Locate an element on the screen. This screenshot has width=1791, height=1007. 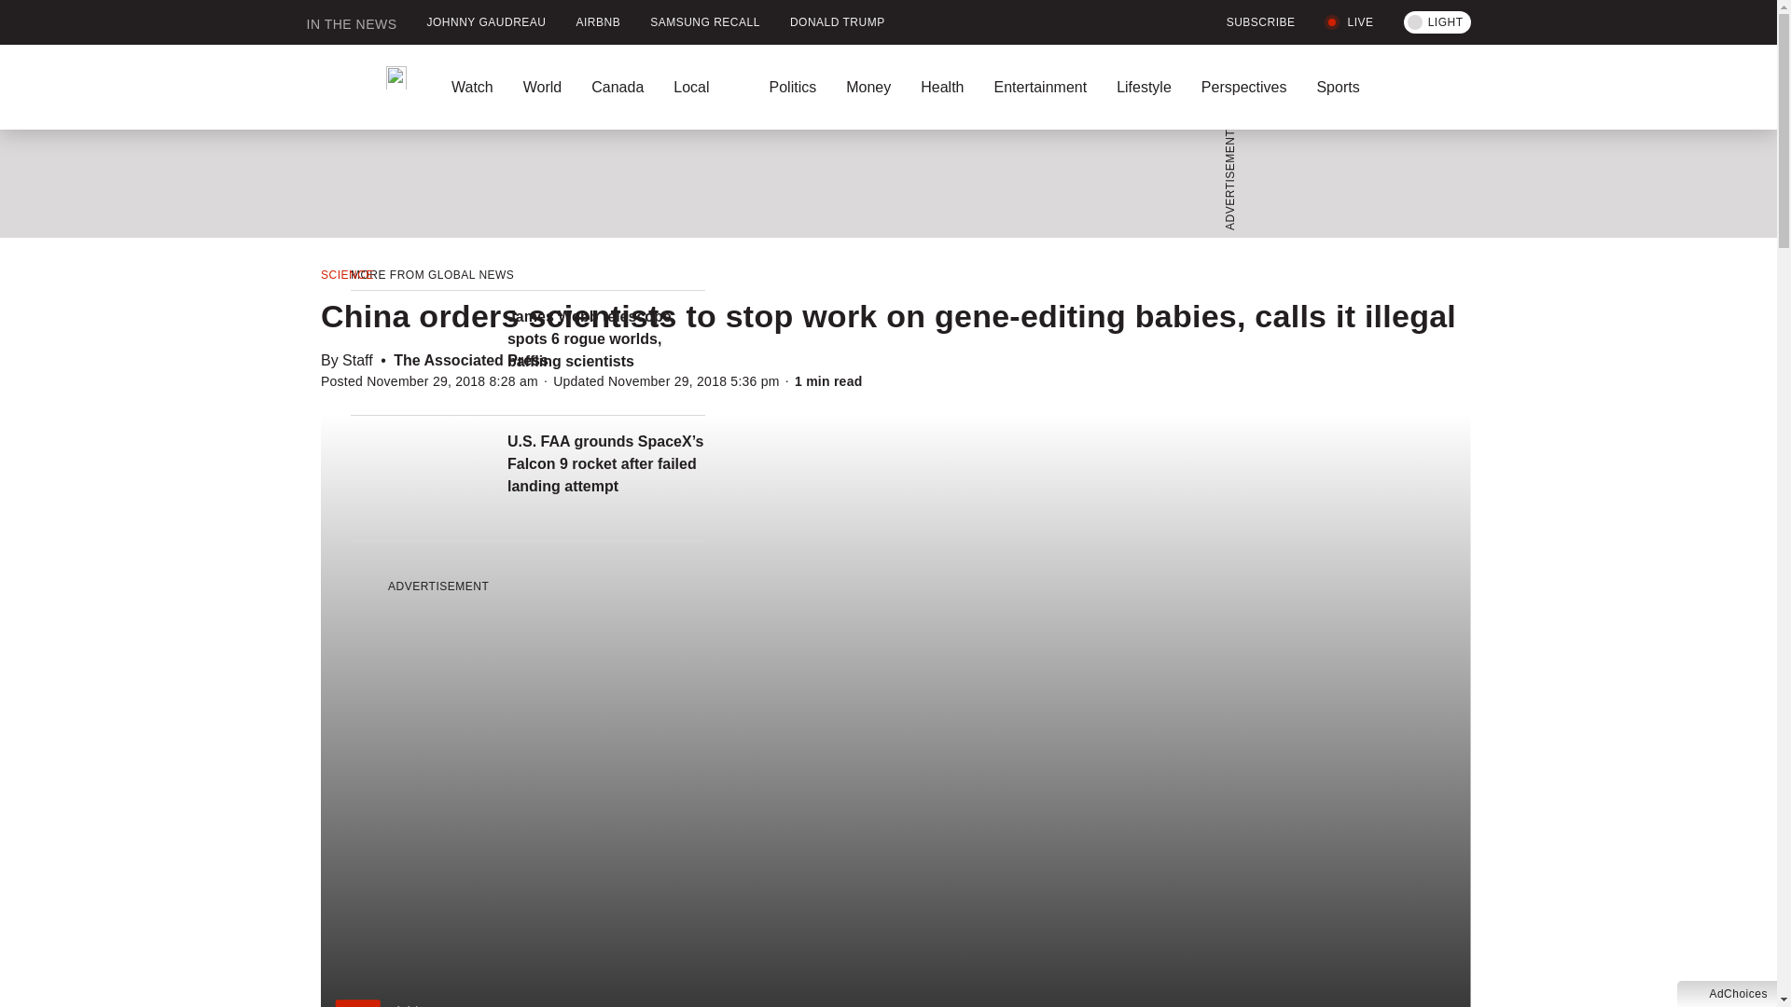
GlobalNews home is located at coordinates (356, 87).